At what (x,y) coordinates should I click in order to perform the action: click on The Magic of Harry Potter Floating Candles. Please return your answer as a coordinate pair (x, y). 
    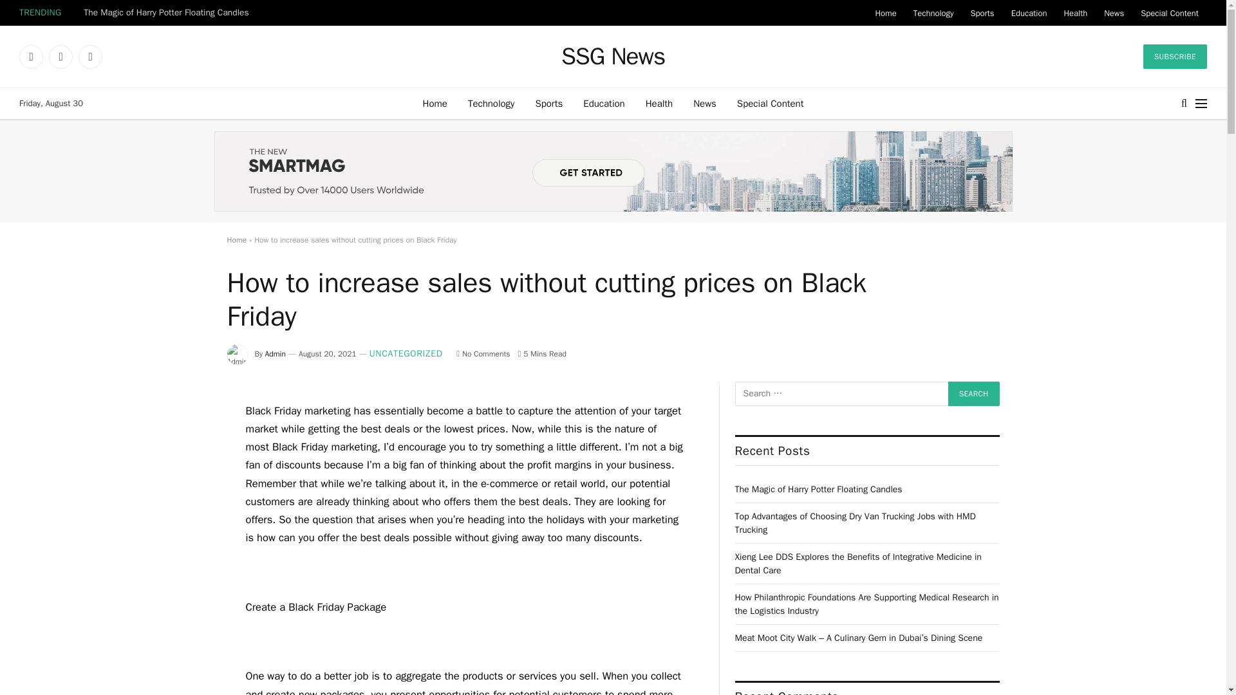
    Looking at the image, I should click on (169, 13).